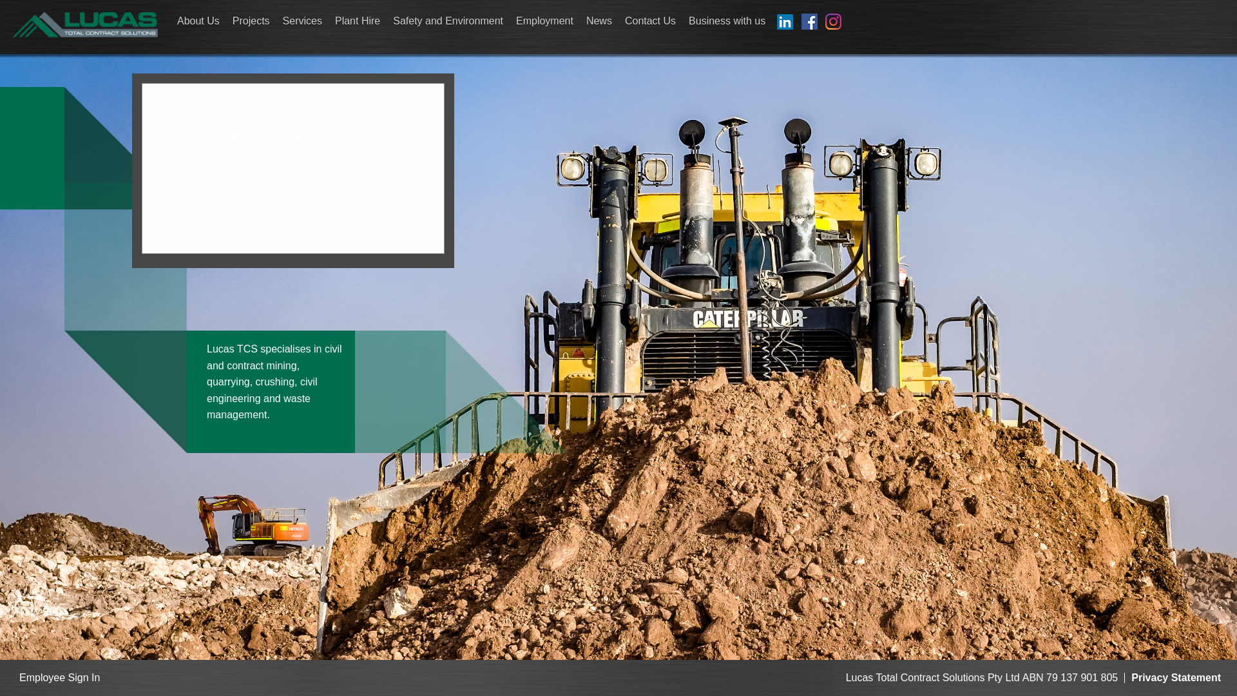 The image size is (1237, 696). I want to click on Contact Us, so click(651, 21).